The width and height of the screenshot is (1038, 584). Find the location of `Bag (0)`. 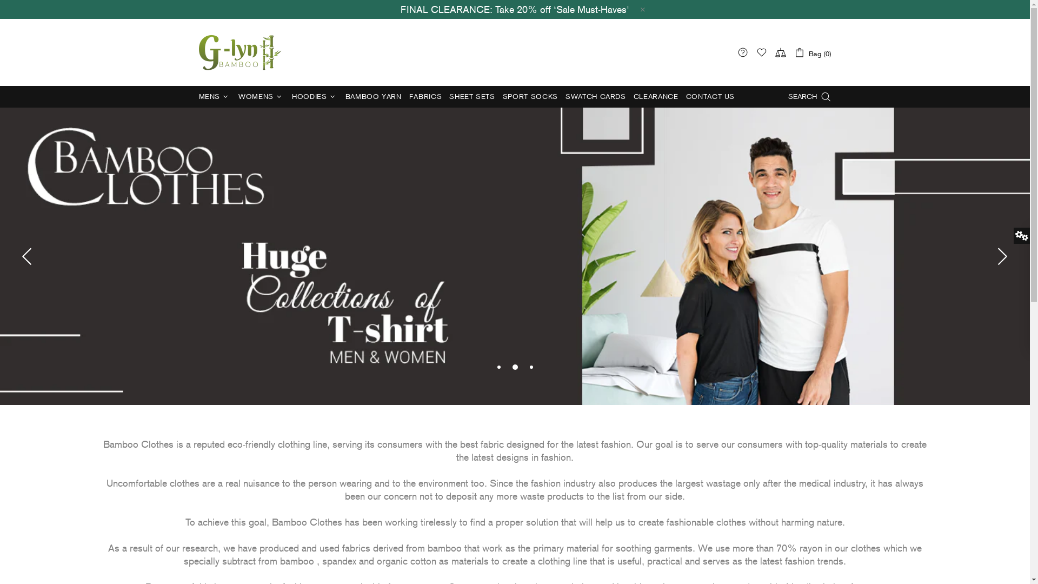

Bag (0) is located at coordinates (812, 52).